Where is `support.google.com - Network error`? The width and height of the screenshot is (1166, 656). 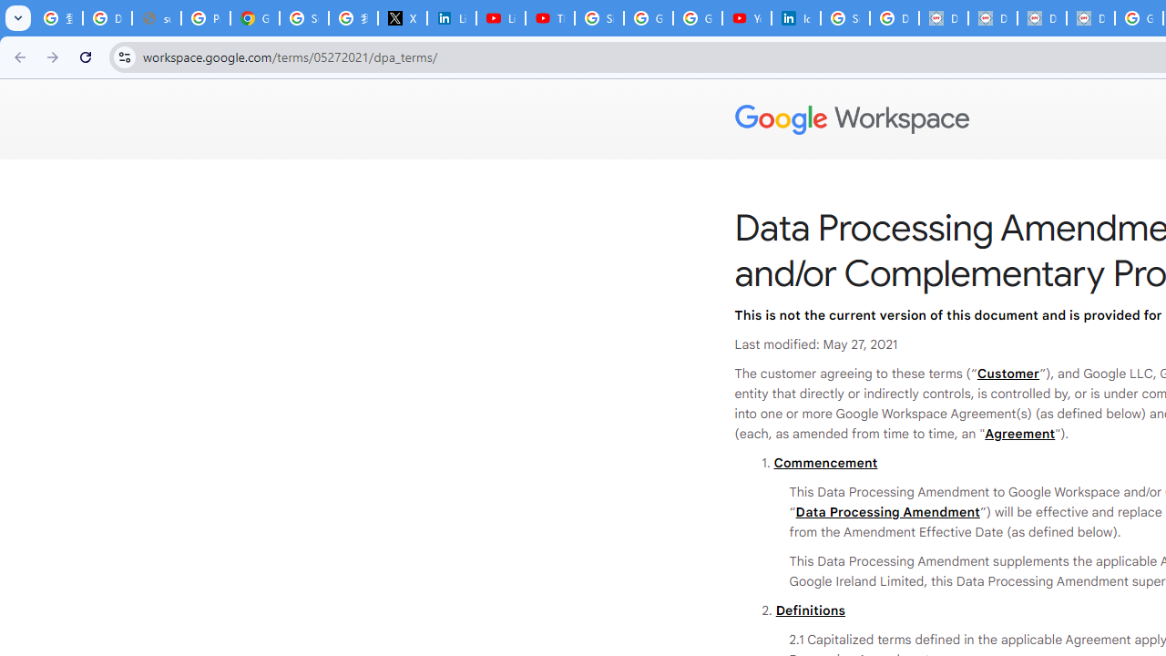 support.google.com - Network error is located at coordinates (156, 18).